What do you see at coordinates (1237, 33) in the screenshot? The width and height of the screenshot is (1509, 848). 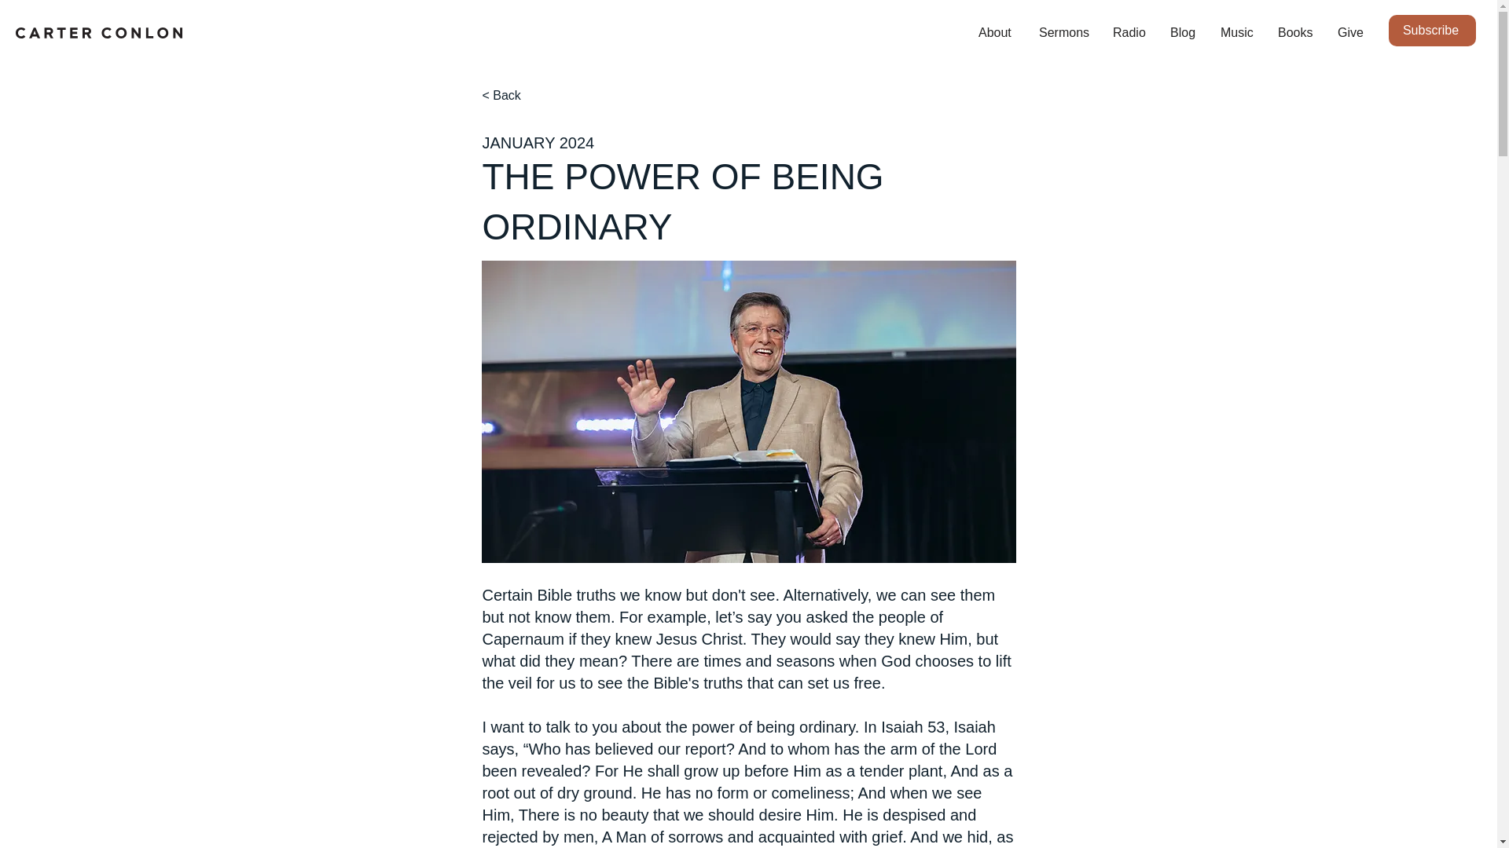 I see `Music` at bounding box center [1237, 33].